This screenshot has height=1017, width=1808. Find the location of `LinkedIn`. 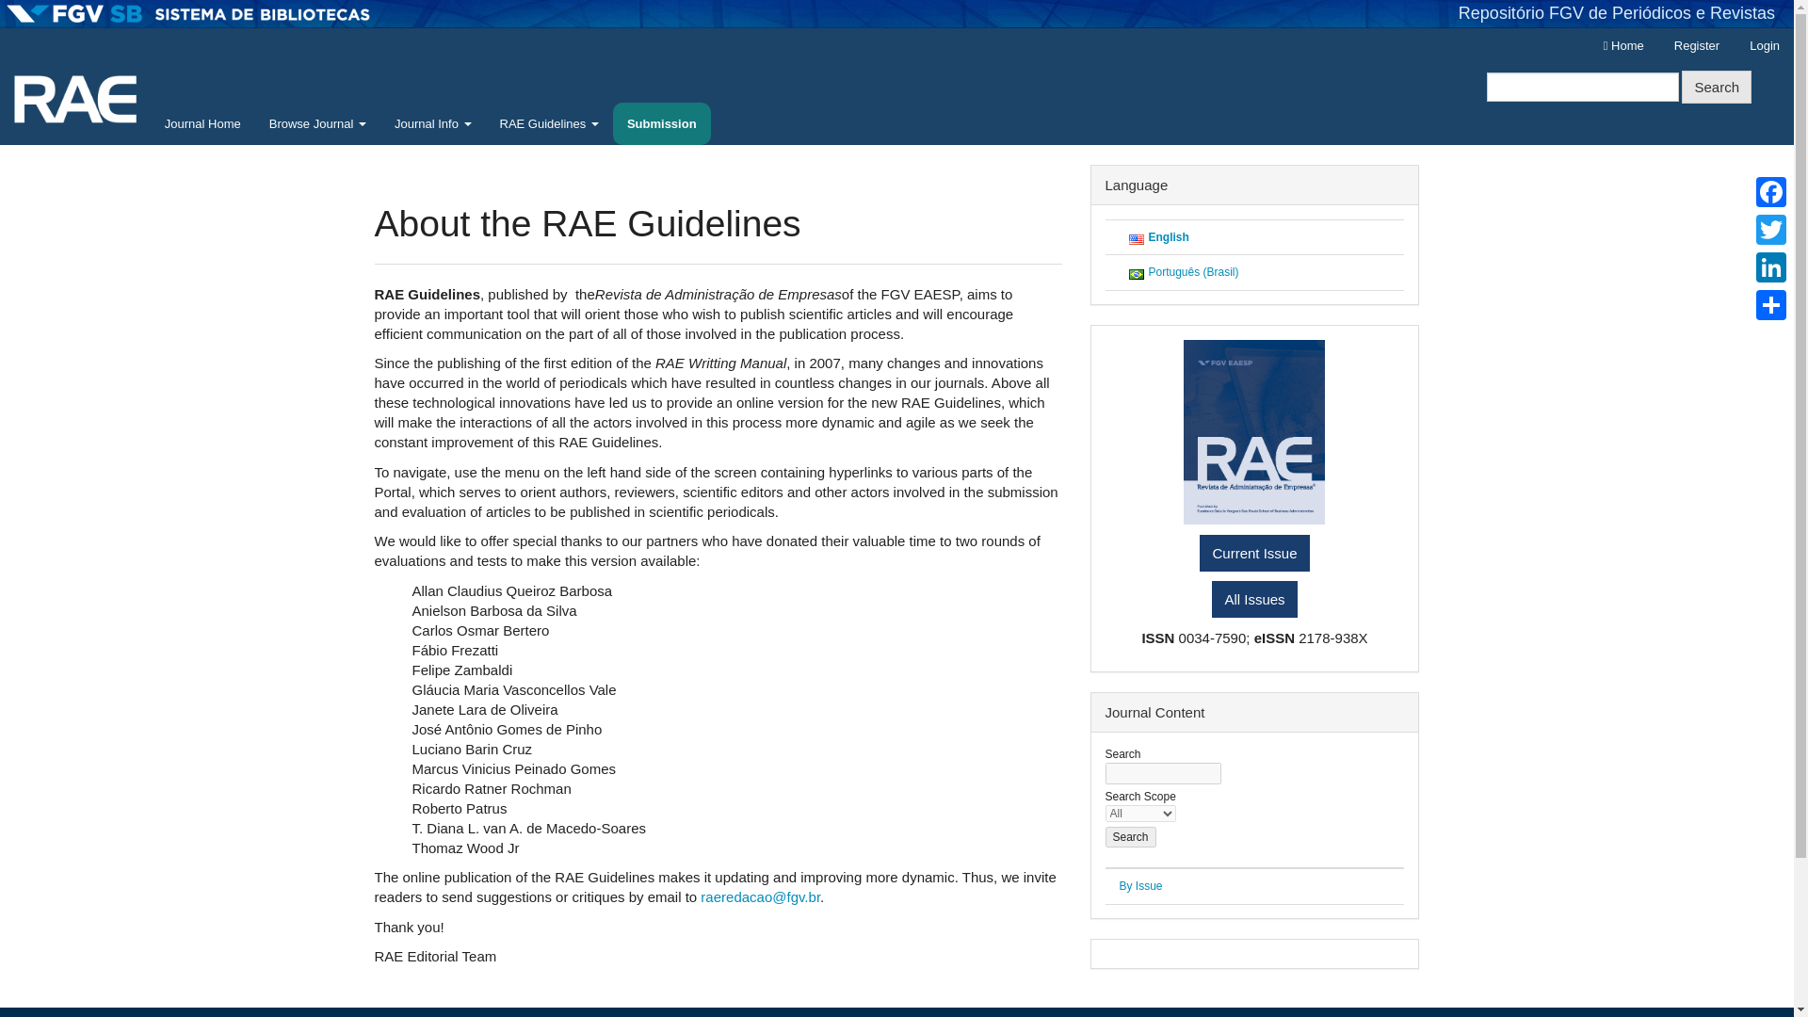

LinkedIn is located at coordinates (1770, 266).